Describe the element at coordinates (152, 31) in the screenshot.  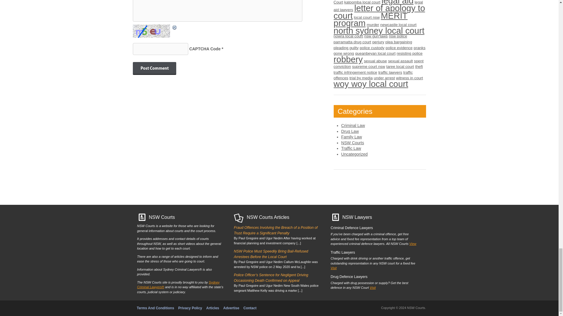
I see `CAPTCHA` at that location.